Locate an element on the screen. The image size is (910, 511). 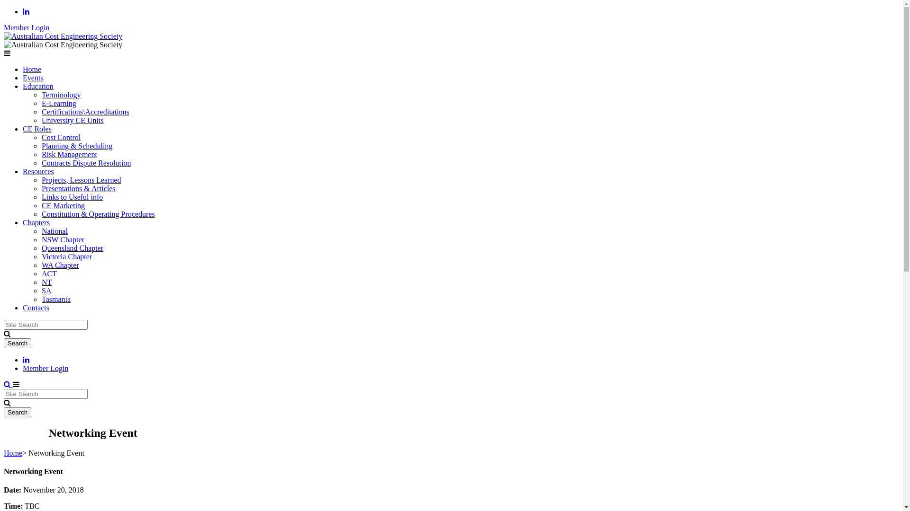
Planning & Scheduling is located at coordinates (77, 146).